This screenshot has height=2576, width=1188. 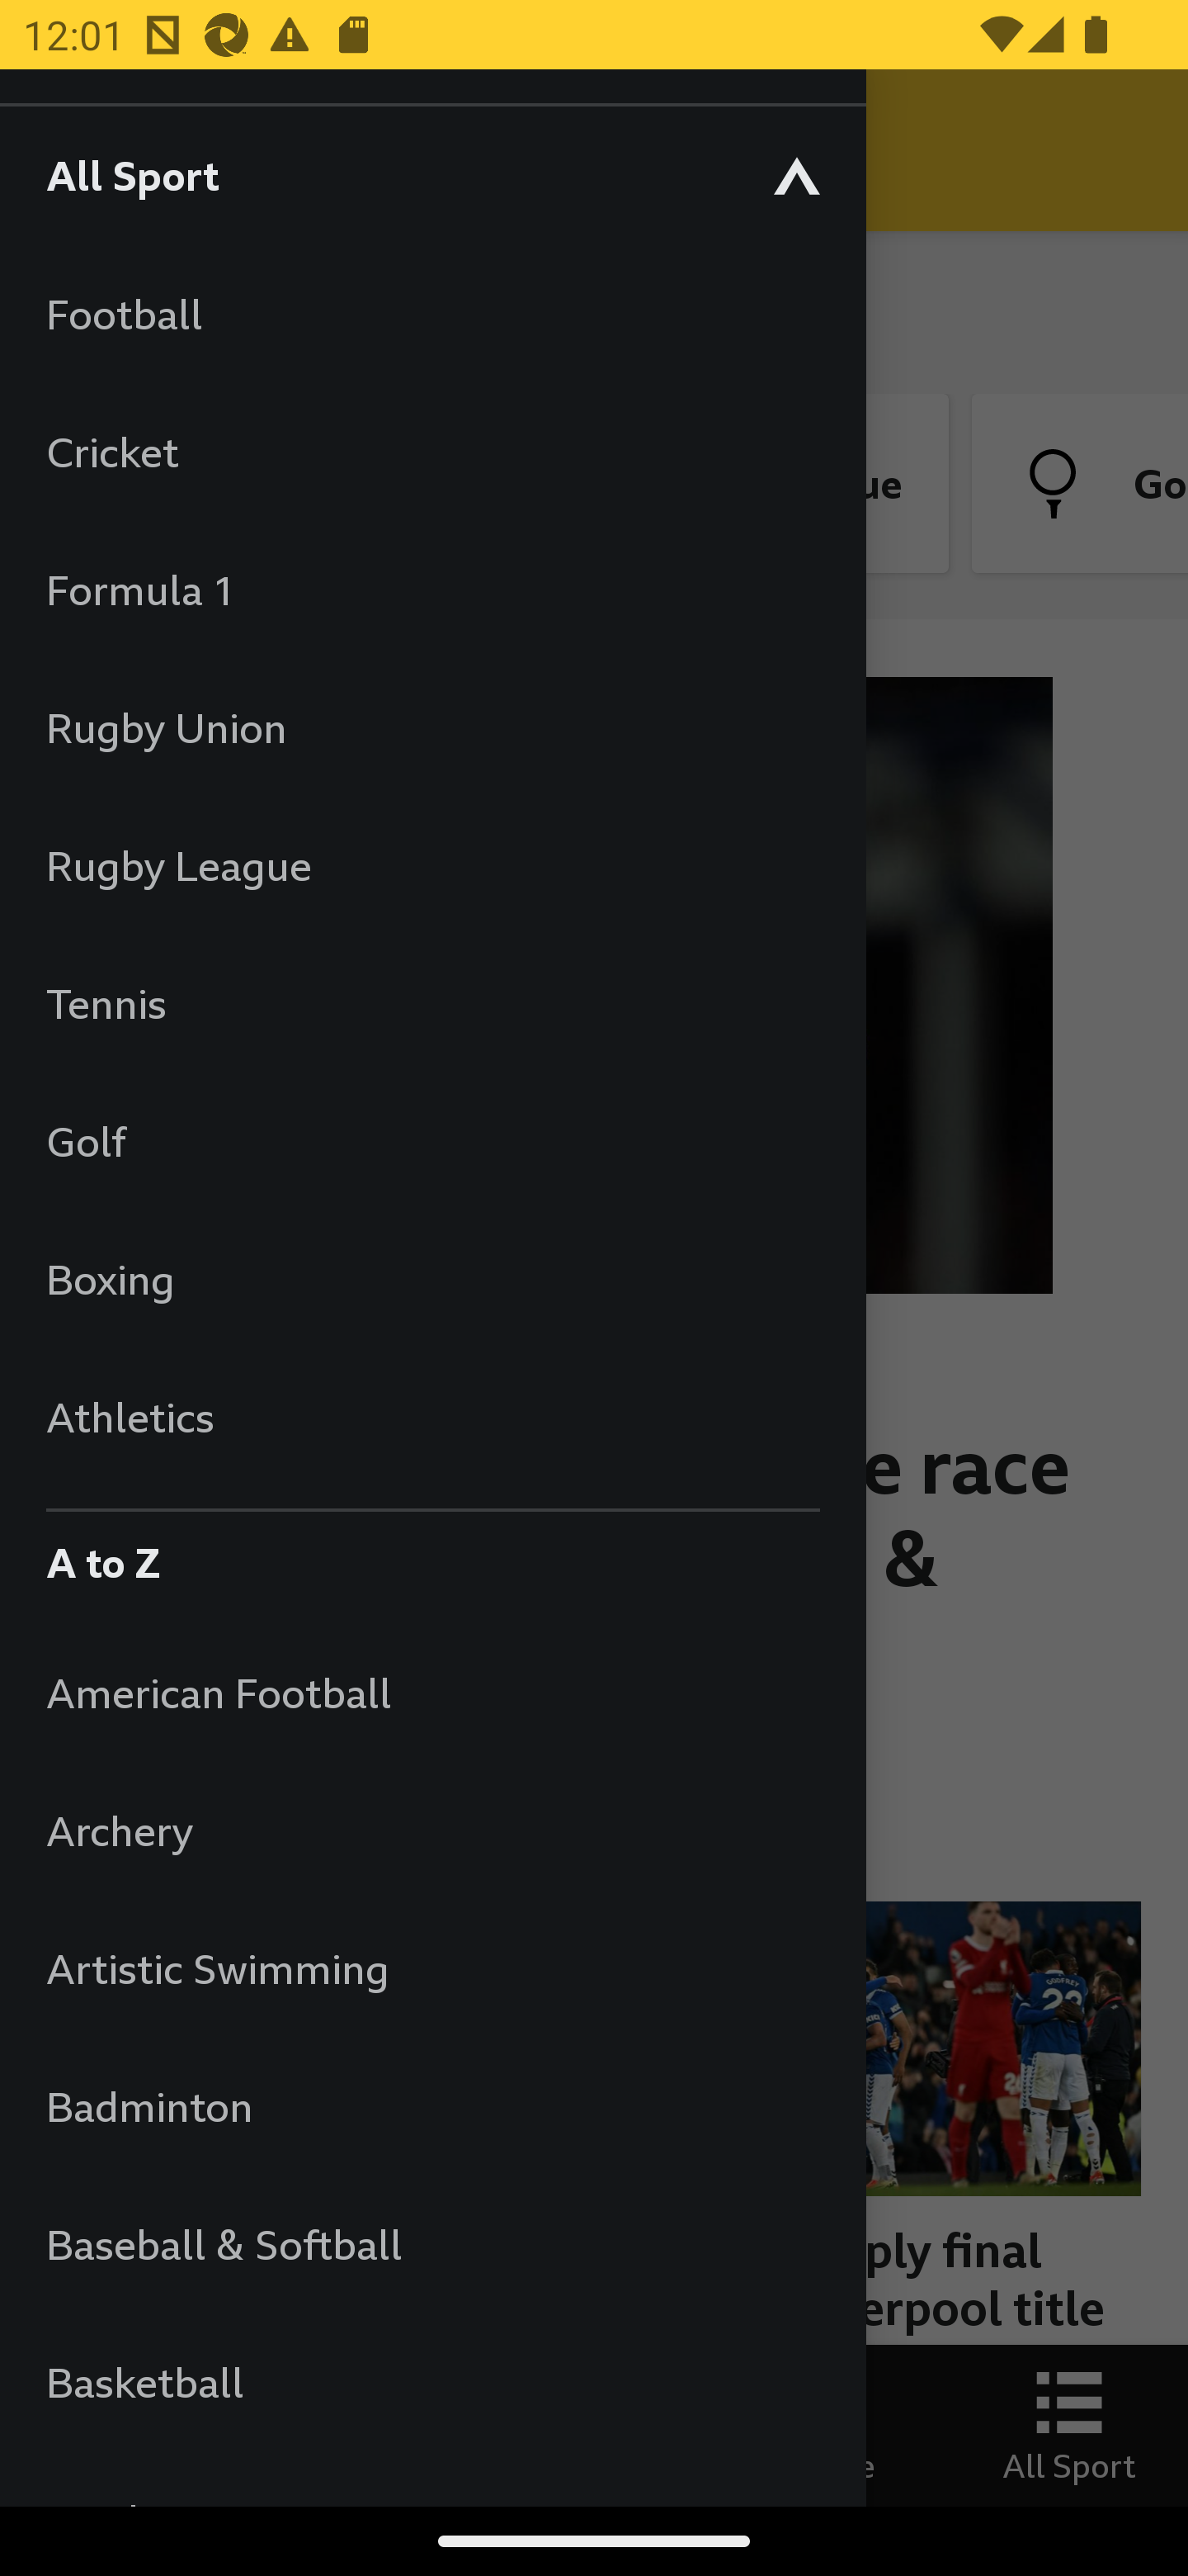 I want to click on Athletics, so click(x=432, y=1417).